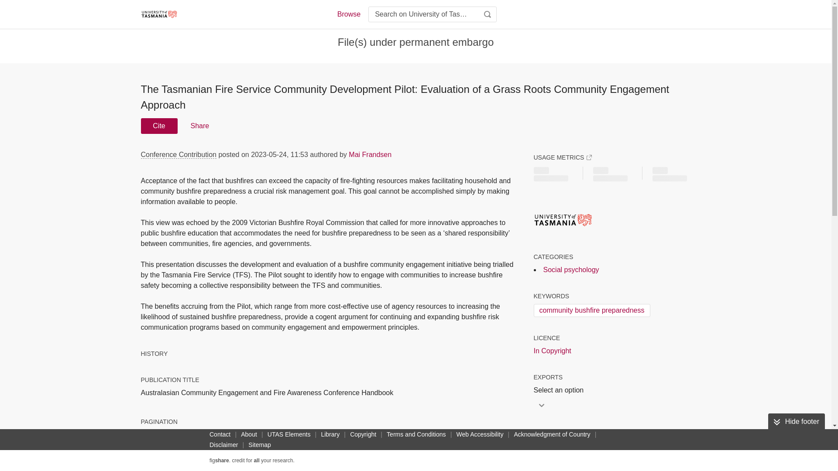  I want to click on Disclaimer, so click(223, 445).